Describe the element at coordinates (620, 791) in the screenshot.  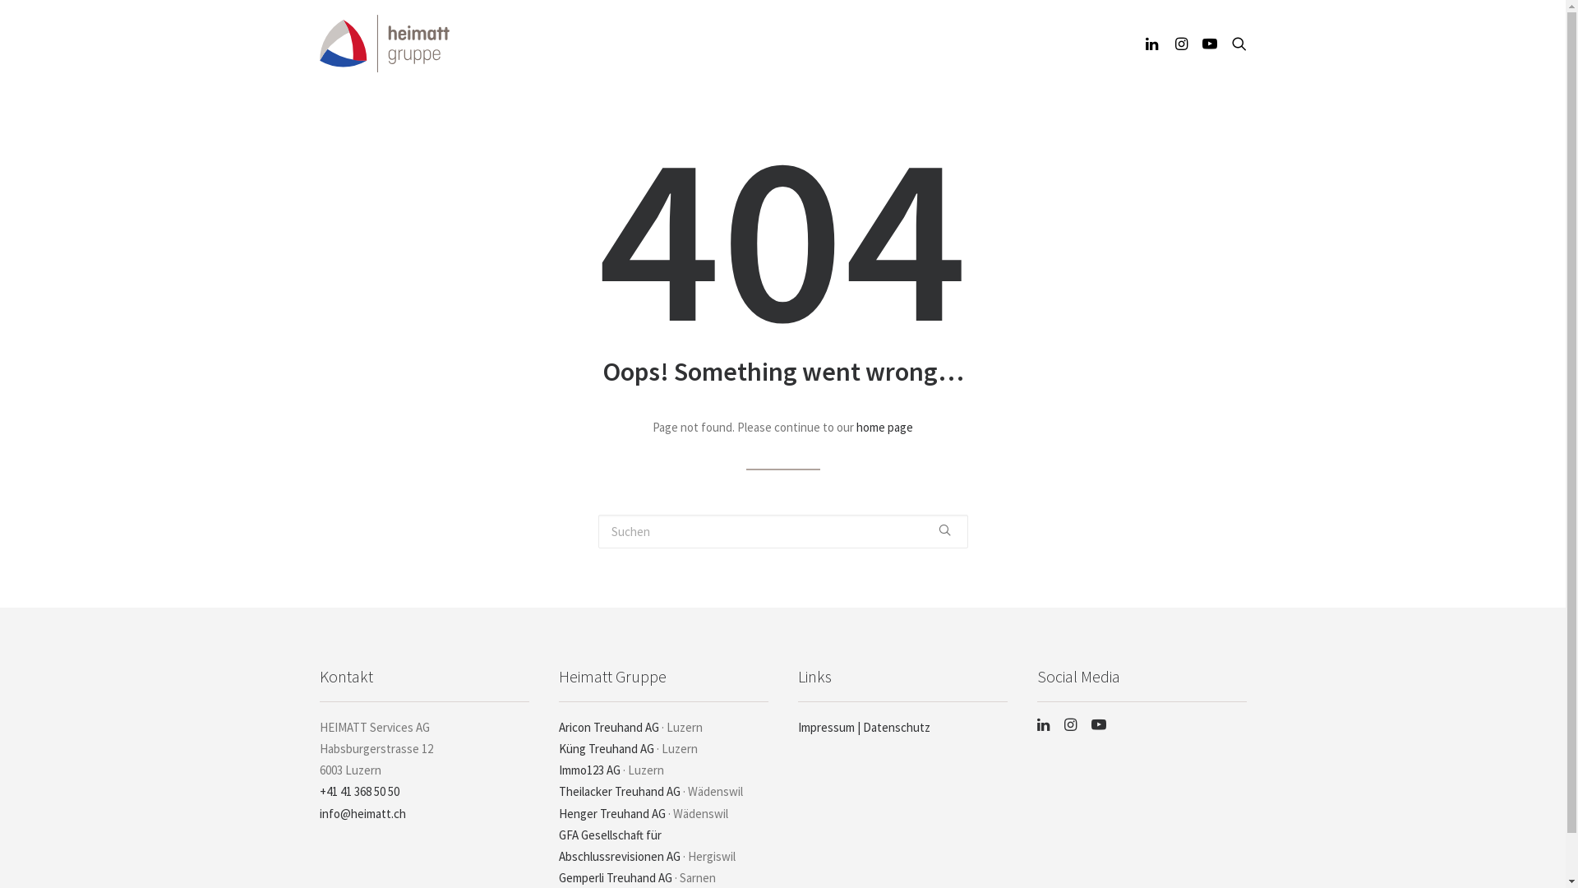
I see `Theilacker Treuhand AG` at that location.